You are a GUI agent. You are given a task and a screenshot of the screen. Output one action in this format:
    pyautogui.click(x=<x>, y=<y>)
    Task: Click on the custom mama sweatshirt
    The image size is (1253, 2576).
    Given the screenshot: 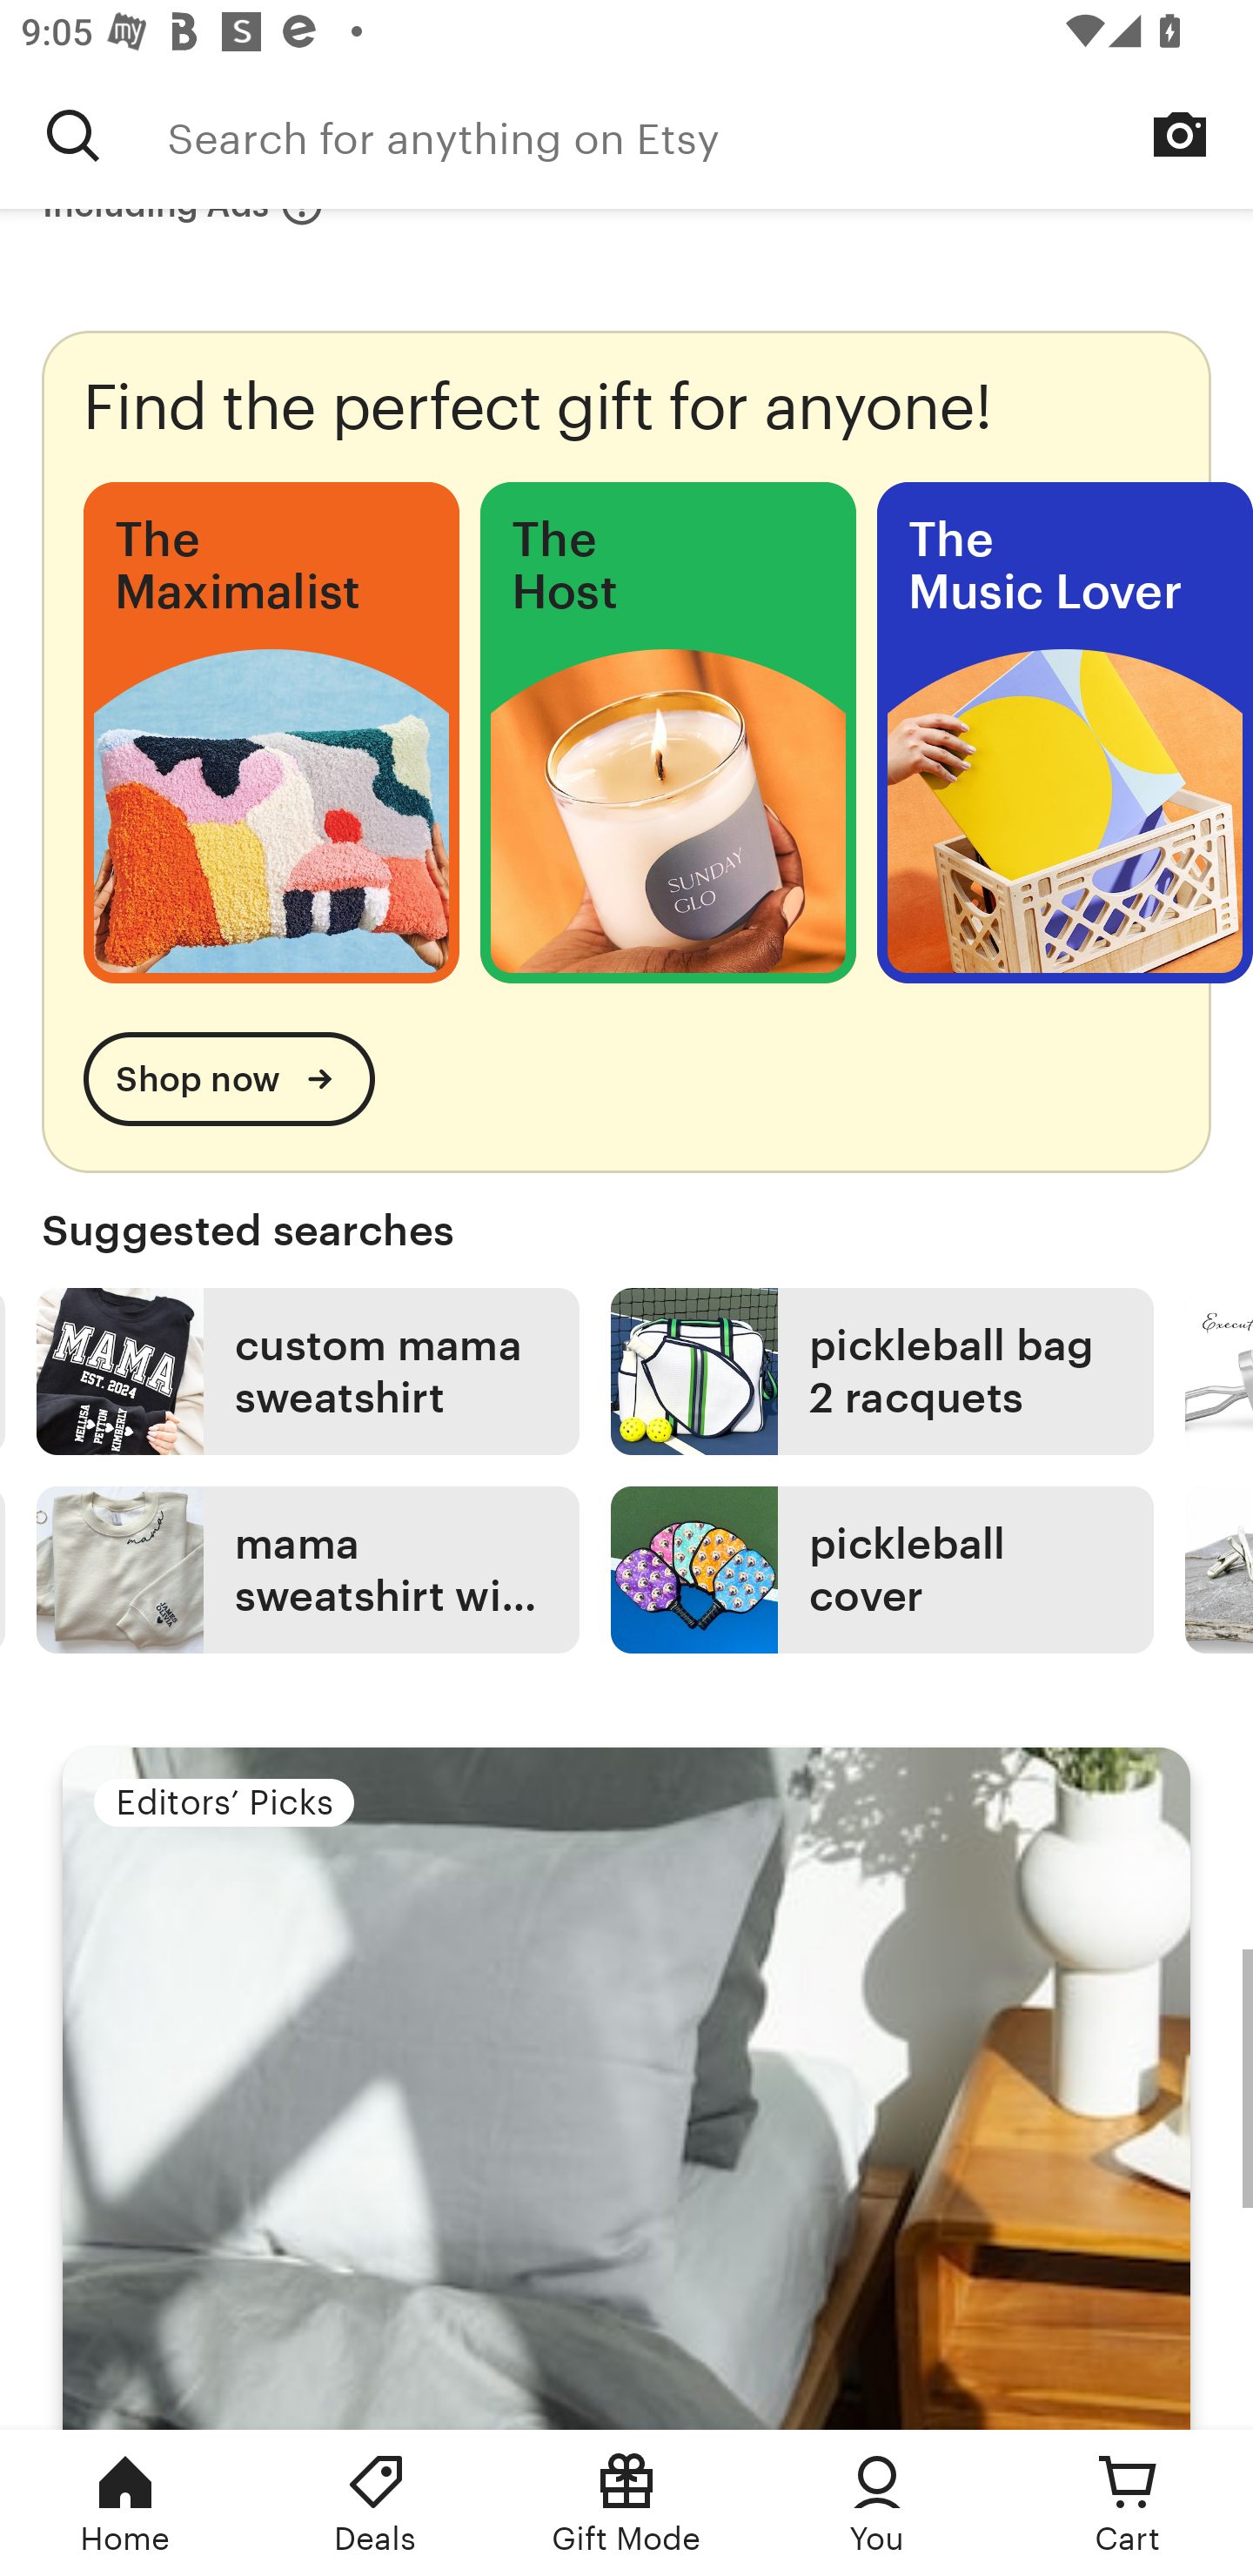 What is the action you would take?
    pyautogui.click(x=307, y=1372)
    